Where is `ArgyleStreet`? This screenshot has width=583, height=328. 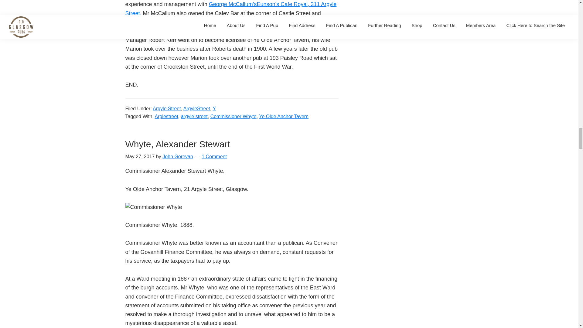
ArgyleStreet is located at coordinates (197, 108).